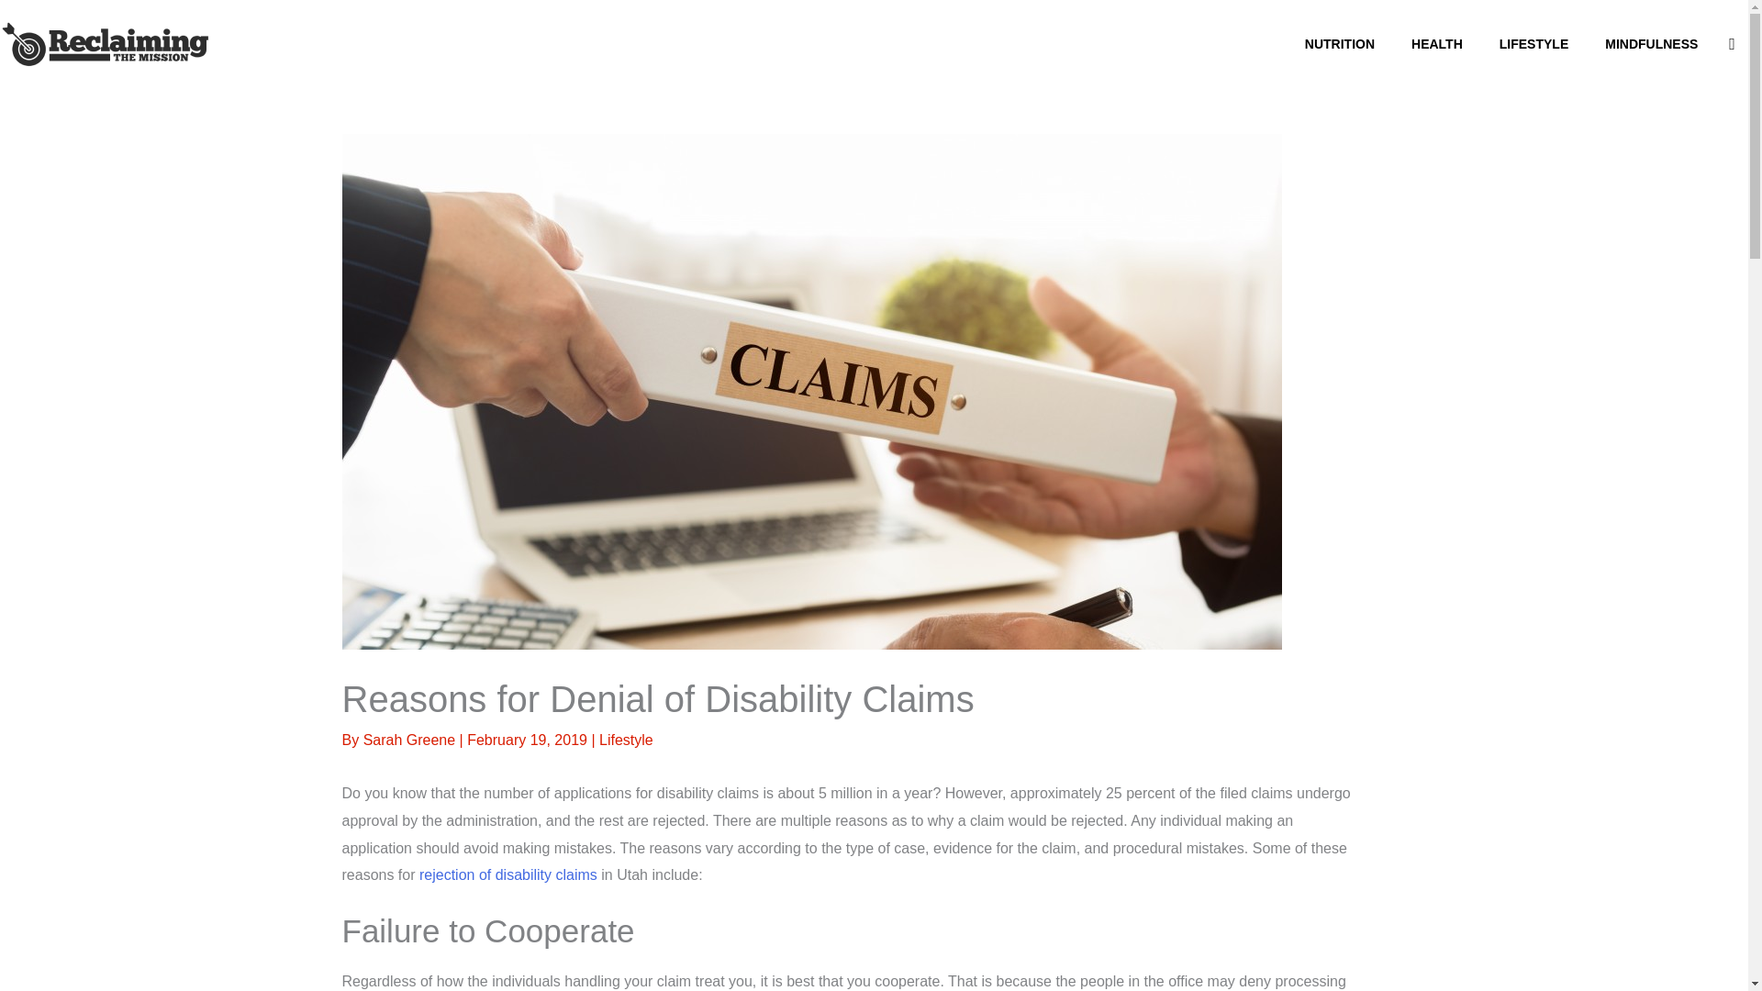  What do you see at coordinates (1534, 44) in the screenshot?
I see `LIFESTYLE` at bounding box center [1534, 44].